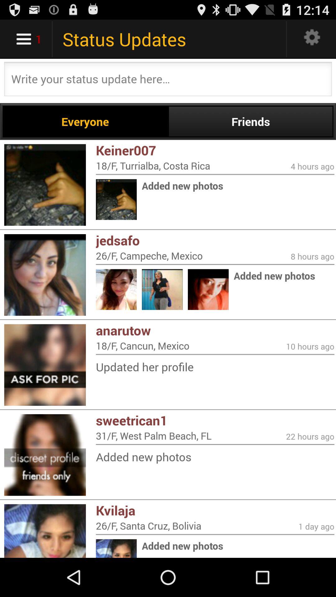 This screenshot has width=336, height=597. Describe the element at coordinates (251, 121) in the screenshot. I see `turn on item above the keiner007 app` at that location.